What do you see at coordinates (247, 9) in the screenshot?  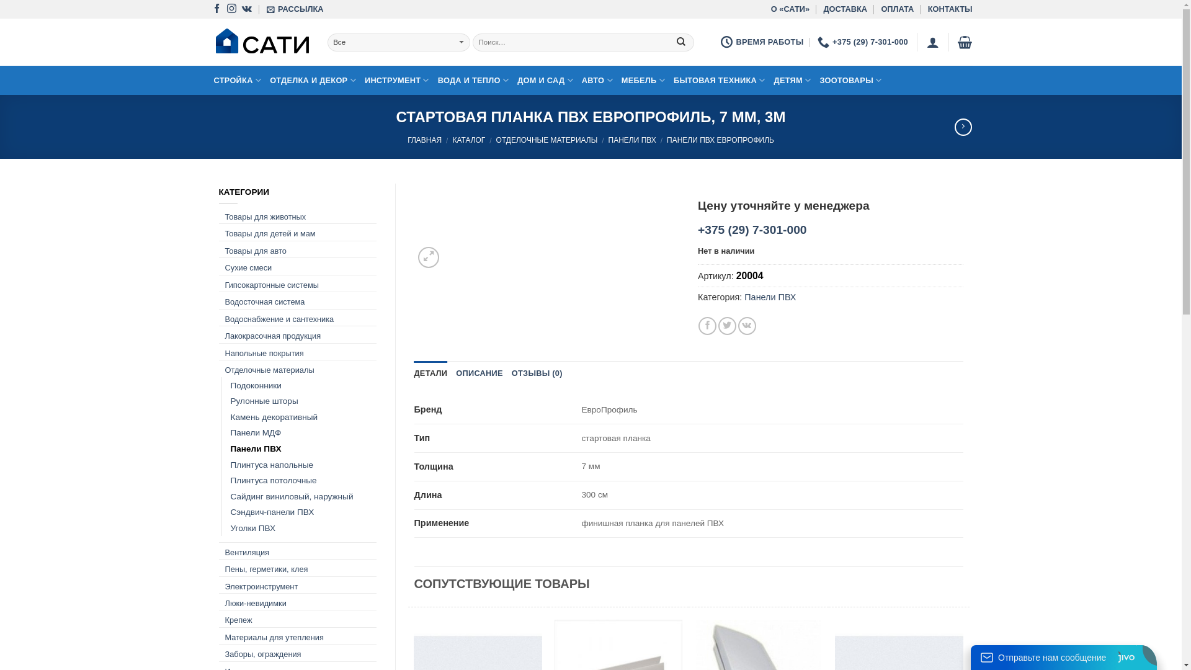 I see `Follow on VKontakte` at bounding box center [247, 9].